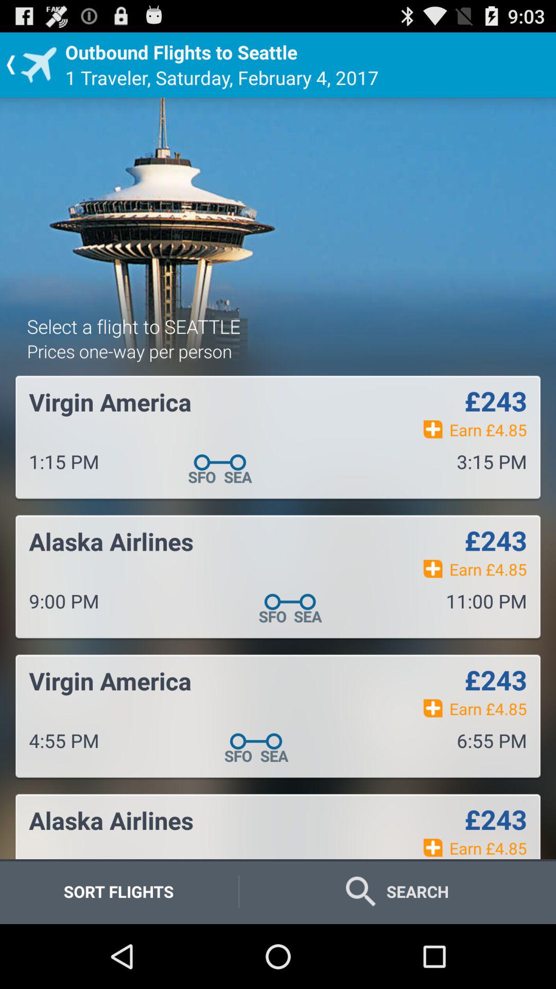  I want to click on launch select a flight icon, so click(134, 326).